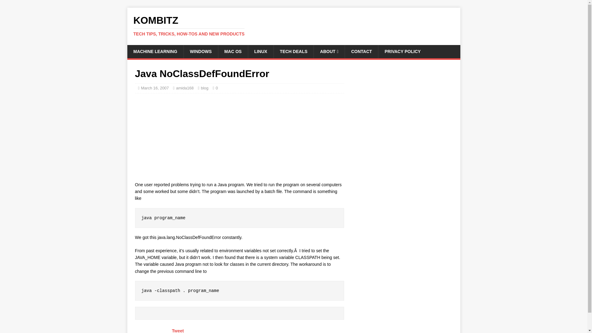 The height and width of the screenshot is (333, 592). Describe the element at coordinates (200, 51) in the screenshot. I see `March 16, 2007` at that location.